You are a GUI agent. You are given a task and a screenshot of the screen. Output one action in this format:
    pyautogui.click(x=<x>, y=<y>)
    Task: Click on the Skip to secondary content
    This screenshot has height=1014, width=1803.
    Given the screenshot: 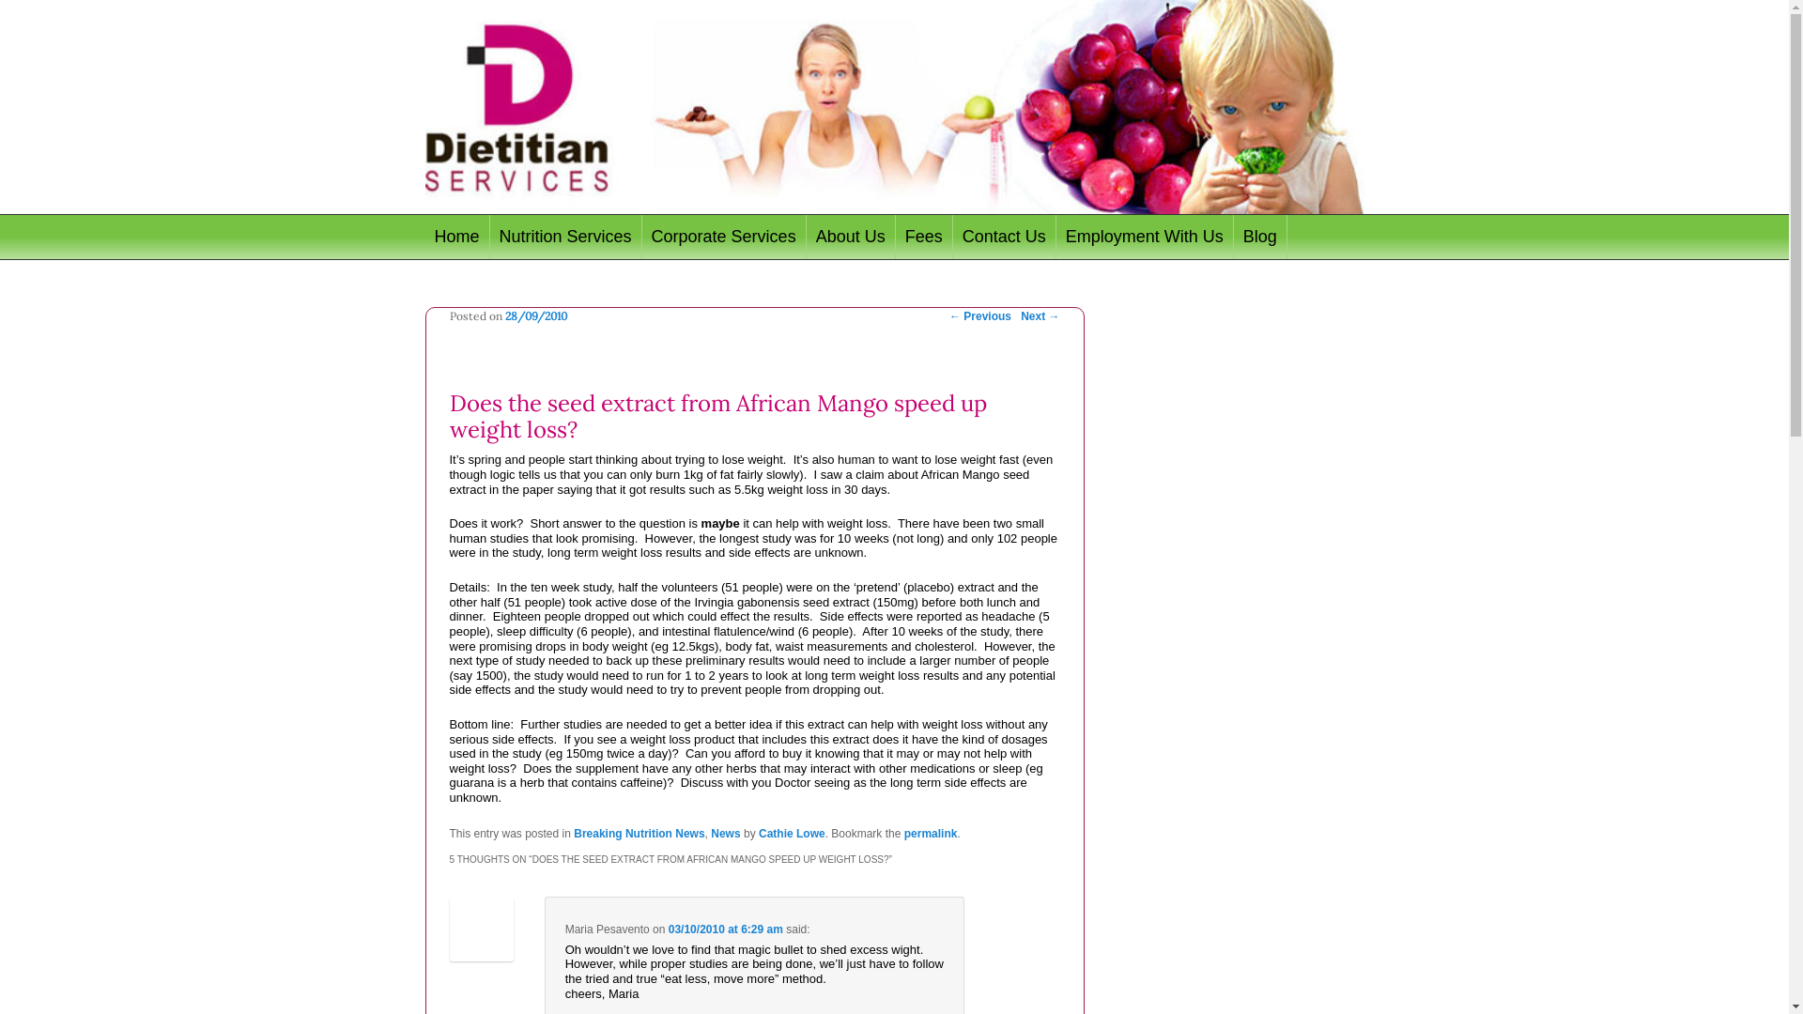 What is the action you would take?
    pyautogui.click(x=532, y=237)
    